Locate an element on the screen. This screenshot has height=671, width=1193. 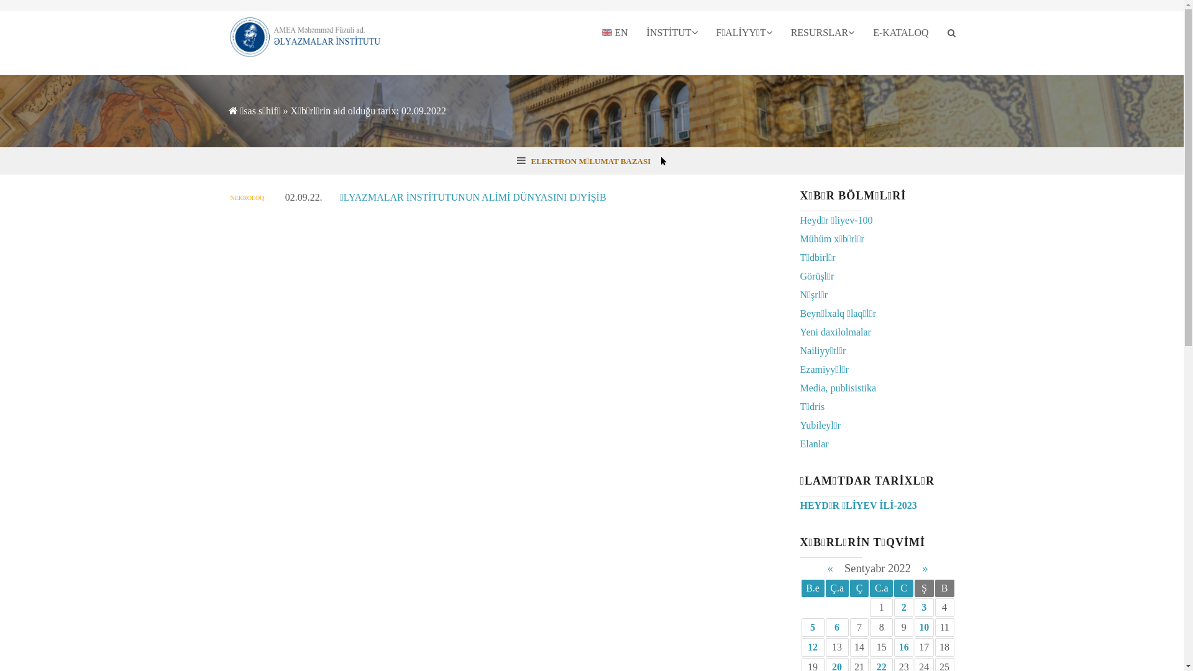
Elanlar is located at coordinates (815, 444).